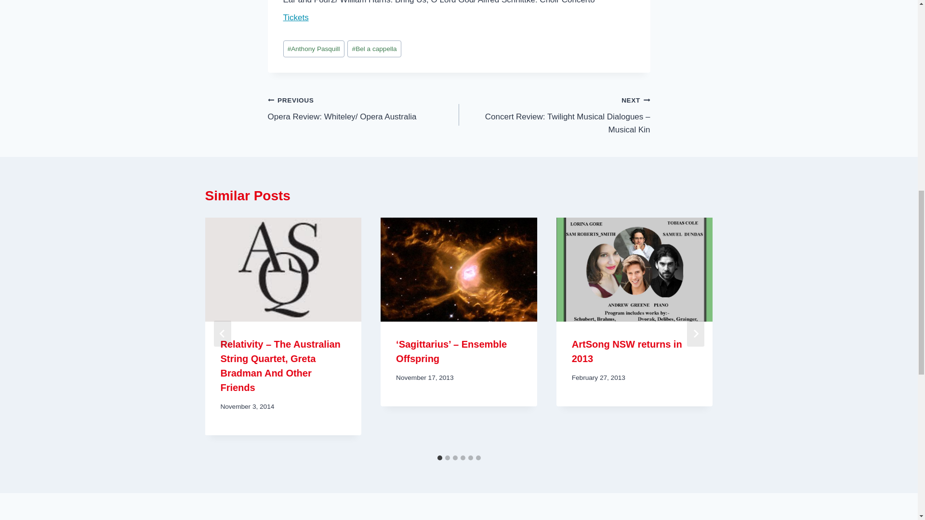 Image resolution: width=925 pixels, height=520 pixels. What do you see at coordinates (374, 49) in the screenshot?
I see `Bel a cappella` at bounding box center [374, 49].